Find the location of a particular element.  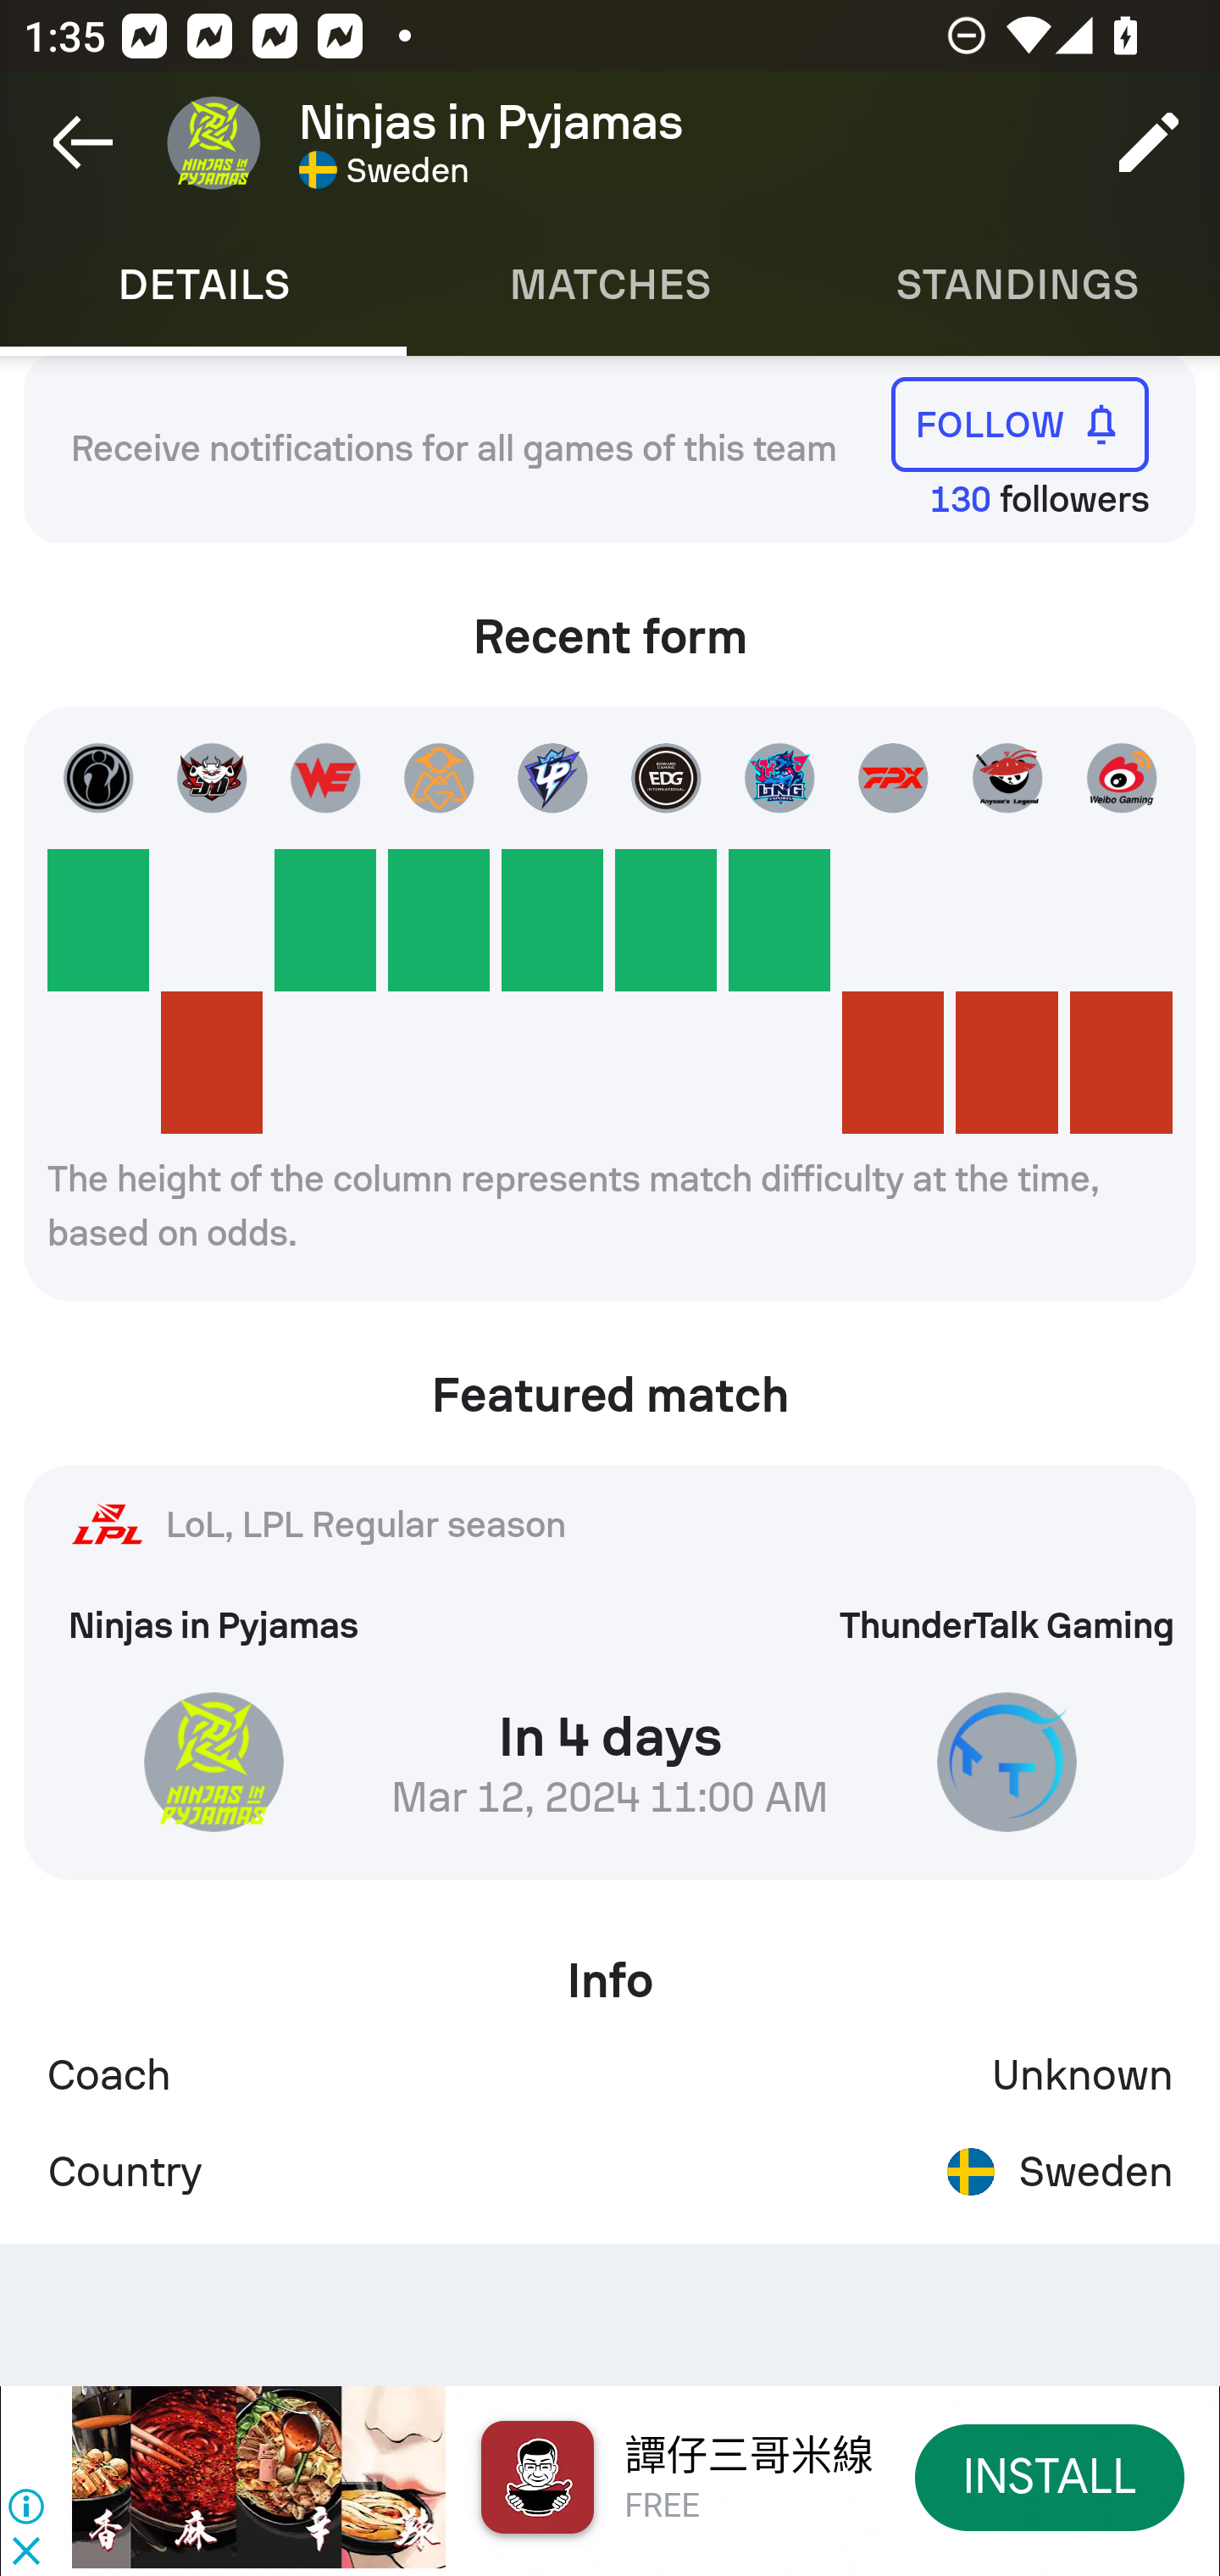

FREE is located at coordinates (663, 2507).